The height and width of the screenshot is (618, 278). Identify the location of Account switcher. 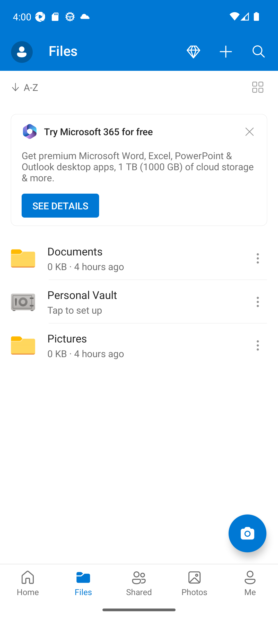
(22, 52).